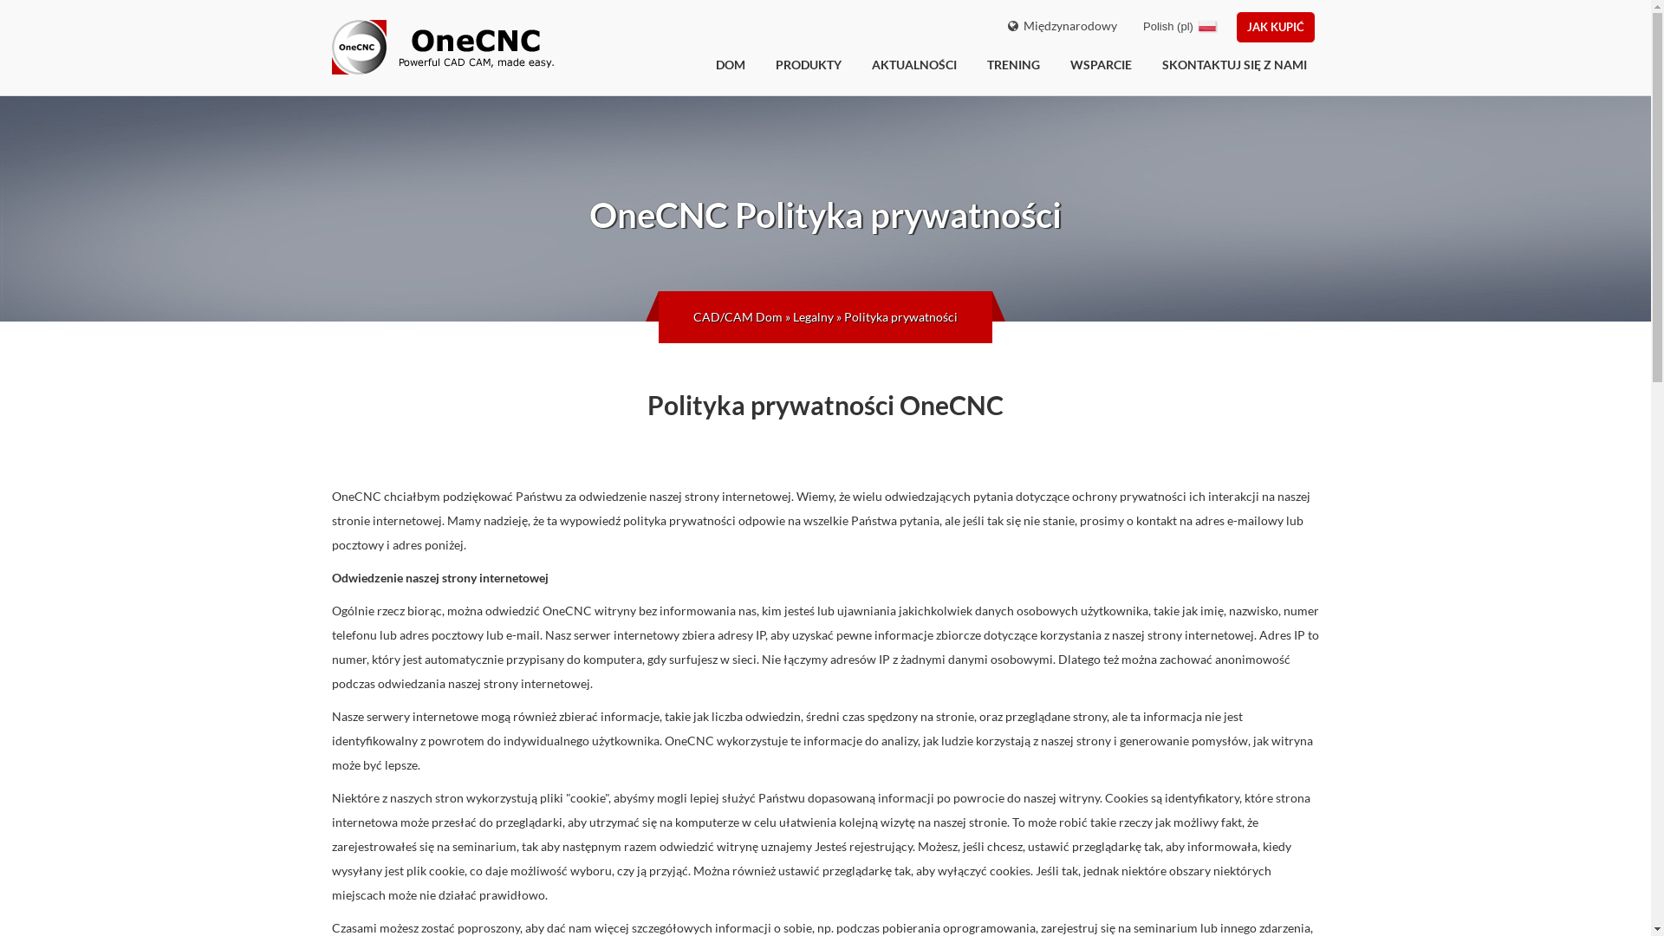 The width and height of the screenshot is (1664, 936). Describe the element at coordinates (1101, 65) in the screenshot. I see `WSPARCIE` at that location.